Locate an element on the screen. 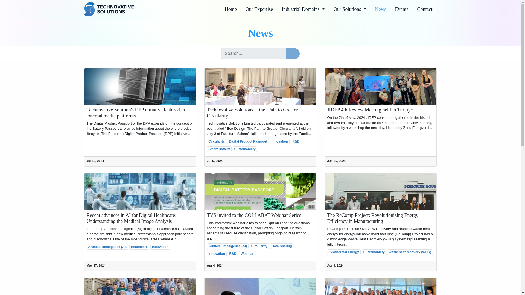 Image resolution: width=525 pixels, height=295 pixels. Innovation is located at coordinates (160, 247).